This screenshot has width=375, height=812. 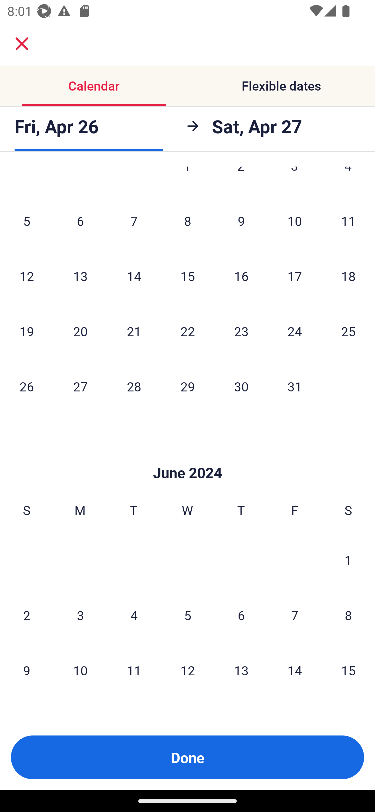 What do you see at coordinates (241, 386) in the screenshot?
I see `30 Thursday, May 30, 2024` at bounding box center [241, 386].